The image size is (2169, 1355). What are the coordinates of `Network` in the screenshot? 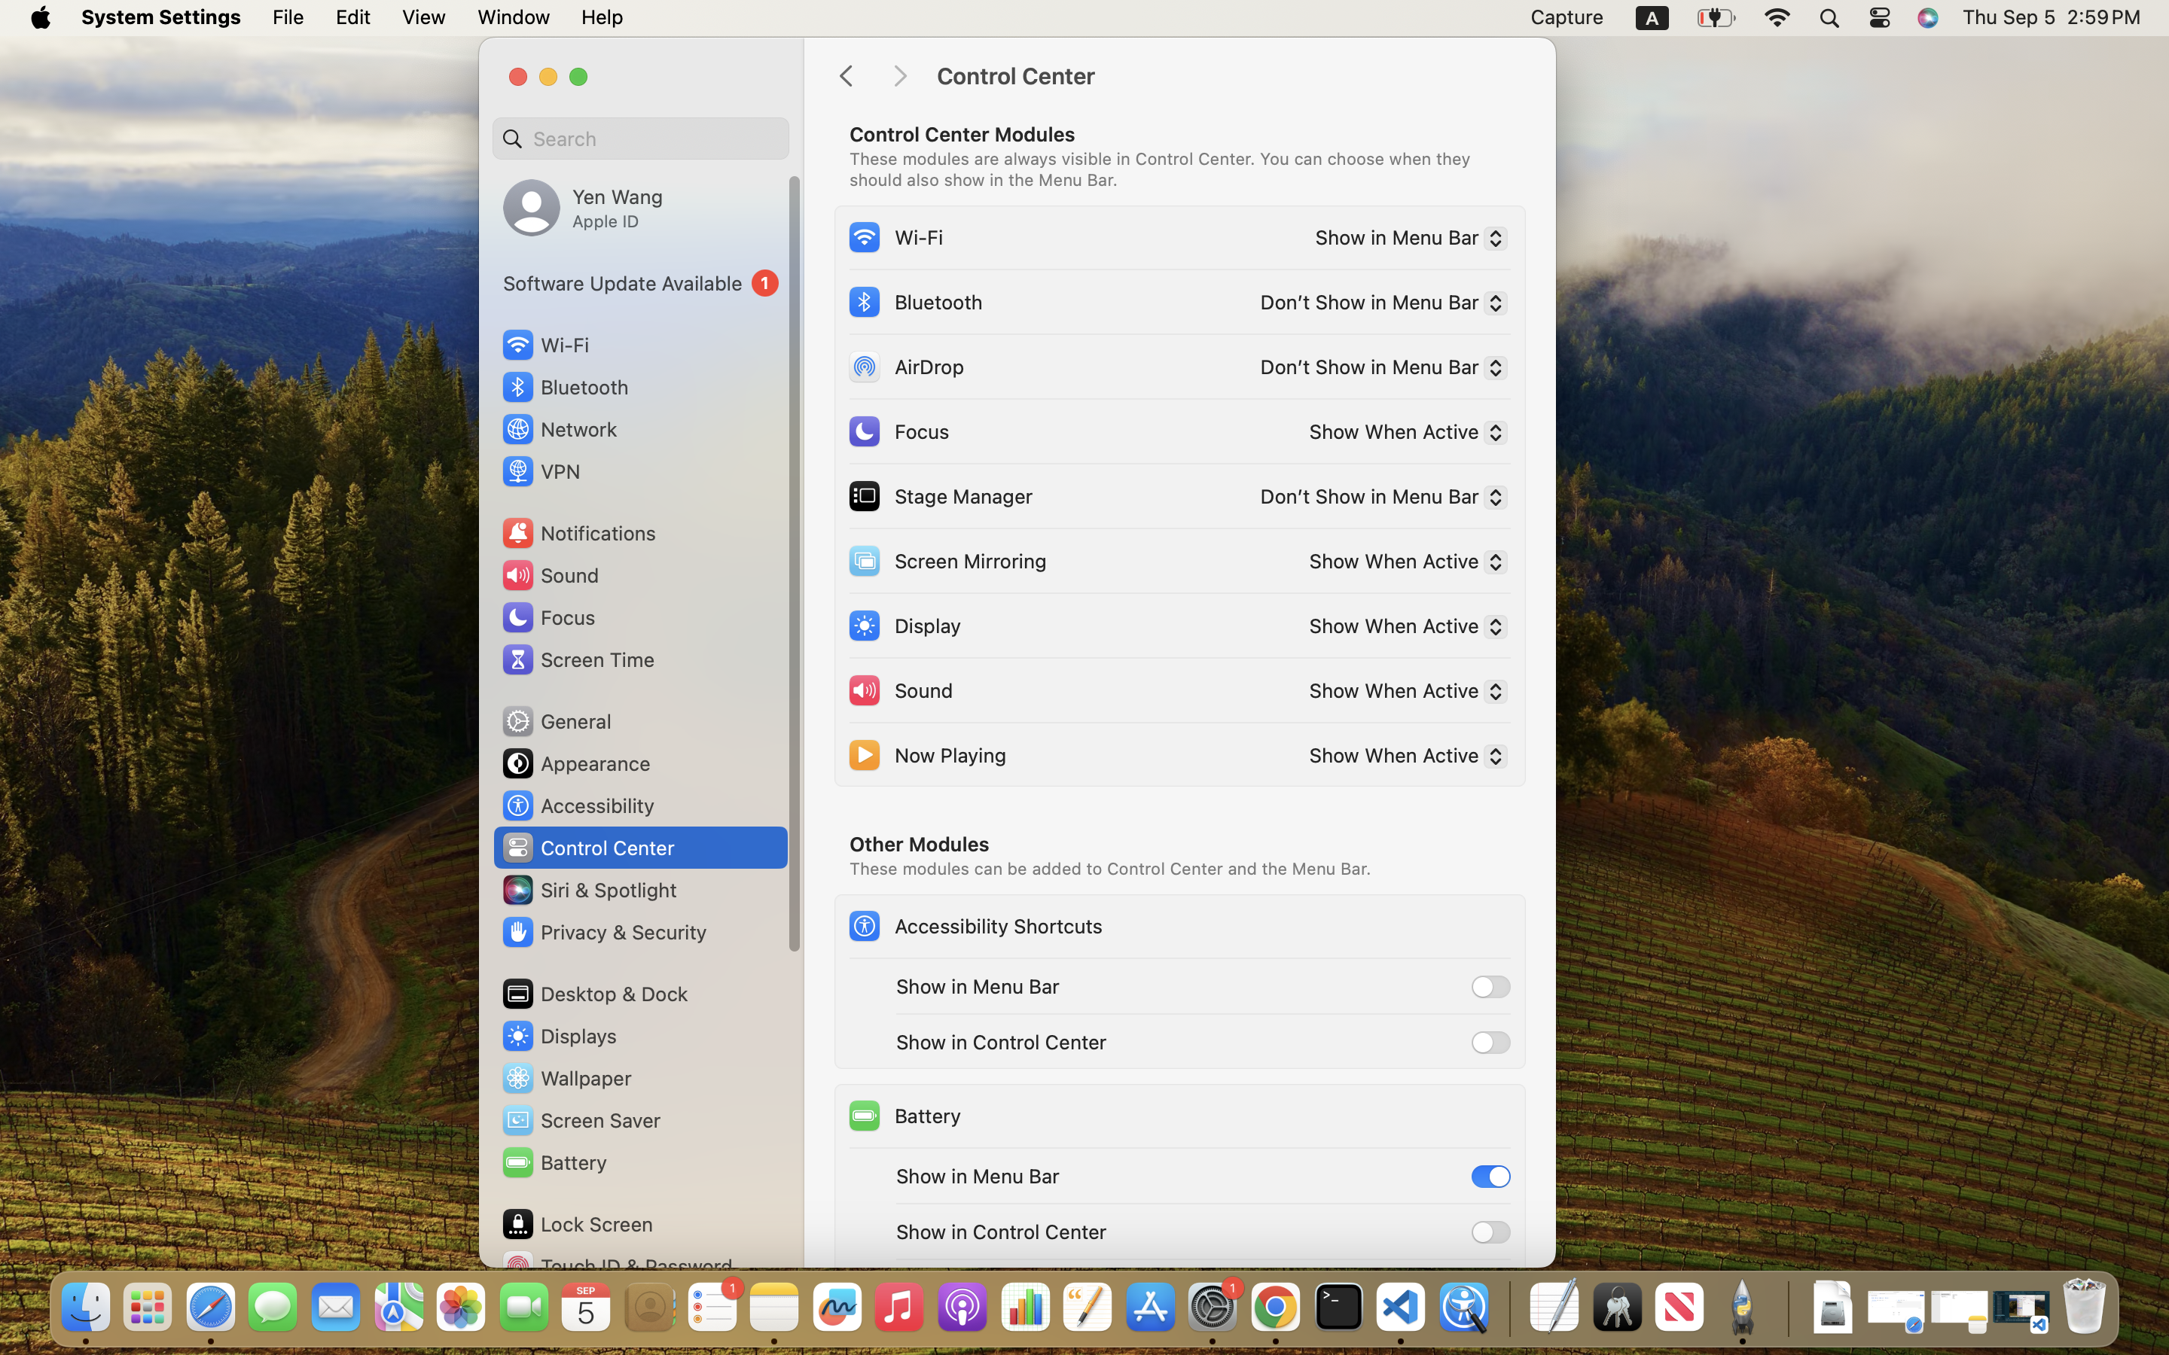 It's located at (559, 429).